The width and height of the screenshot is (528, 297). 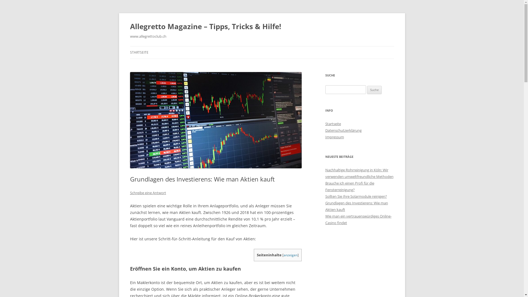 I want to click on Impressum, so click(x=334, y=137).